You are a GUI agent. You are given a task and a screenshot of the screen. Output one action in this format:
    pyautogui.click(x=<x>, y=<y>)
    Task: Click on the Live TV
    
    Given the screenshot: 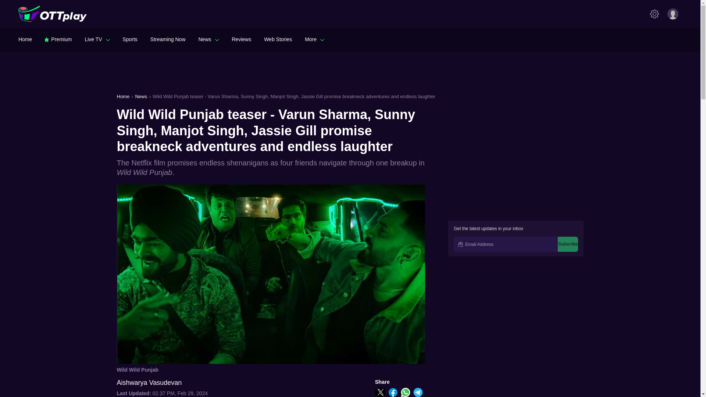 What is the action you would take?
    pyautogui.click(x=97, y=39)
    